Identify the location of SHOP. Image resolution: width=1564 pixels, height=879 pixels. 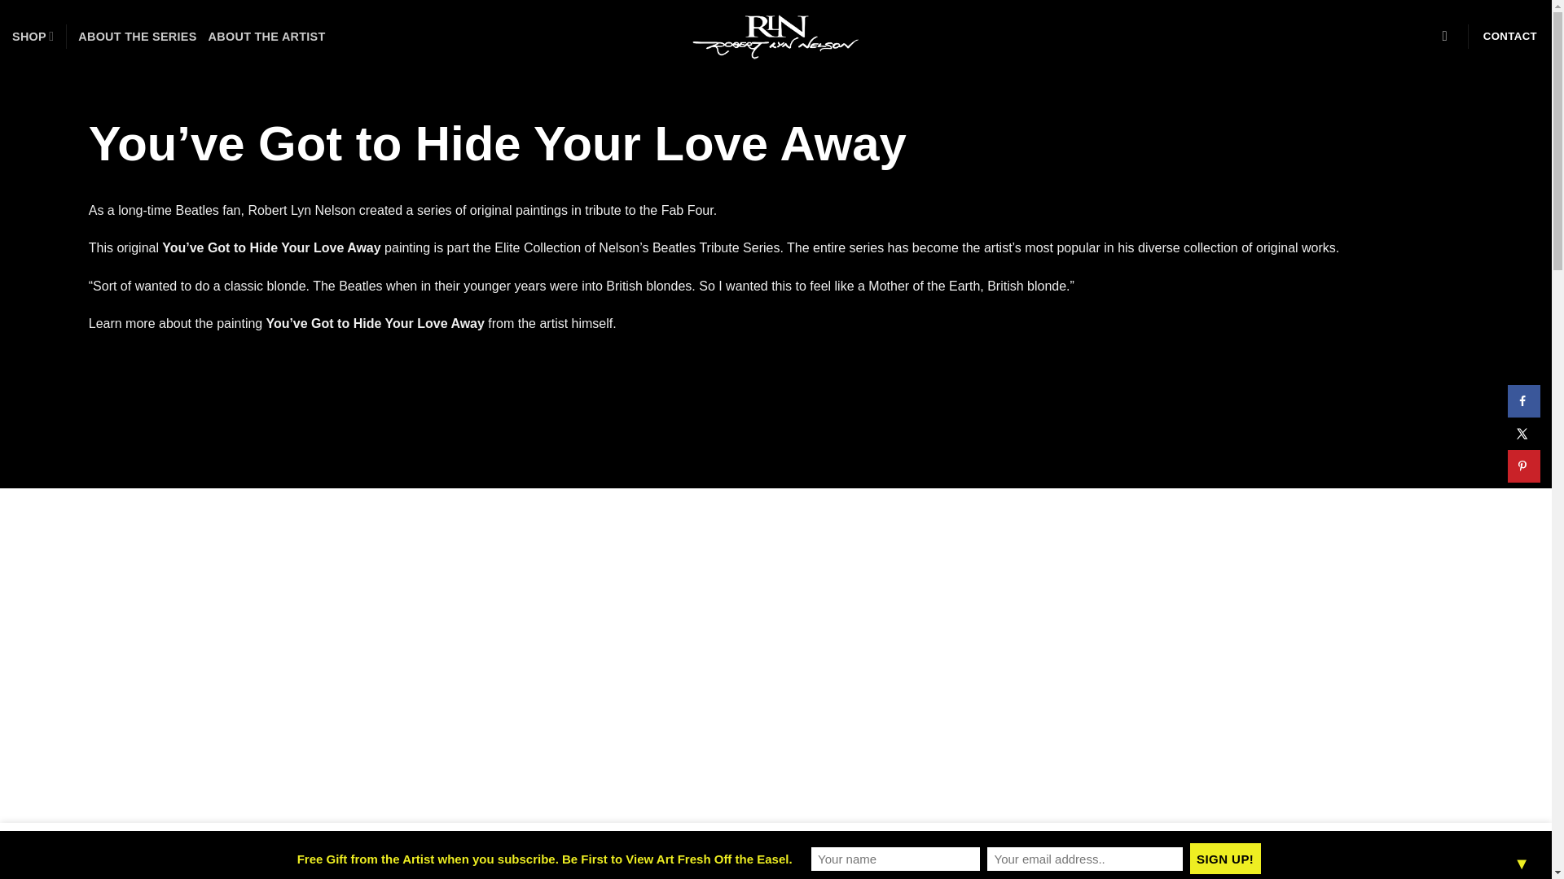
(33, 36).